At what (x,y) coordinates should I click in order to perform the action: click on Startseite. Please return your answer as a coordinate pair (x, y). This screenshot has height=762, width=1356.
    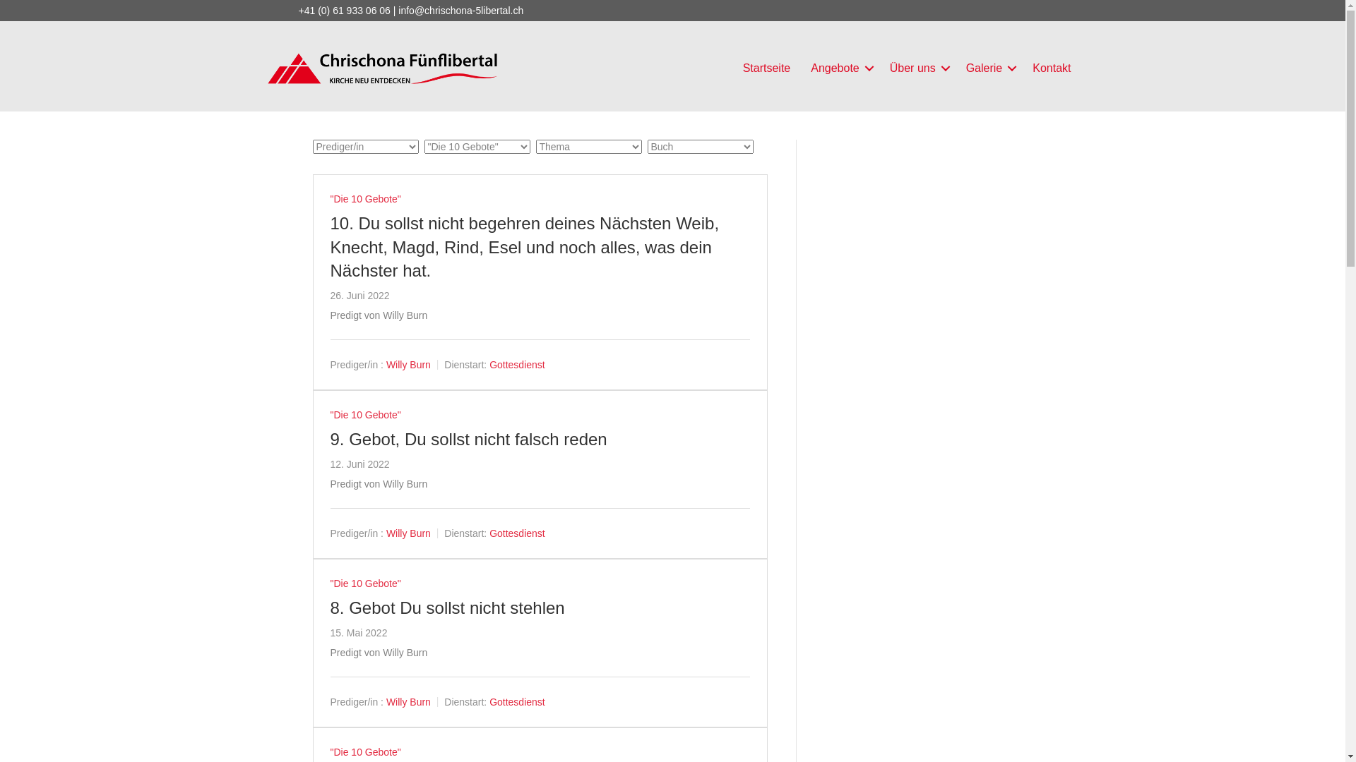
    Looking at the image, I should click on (767, 68).